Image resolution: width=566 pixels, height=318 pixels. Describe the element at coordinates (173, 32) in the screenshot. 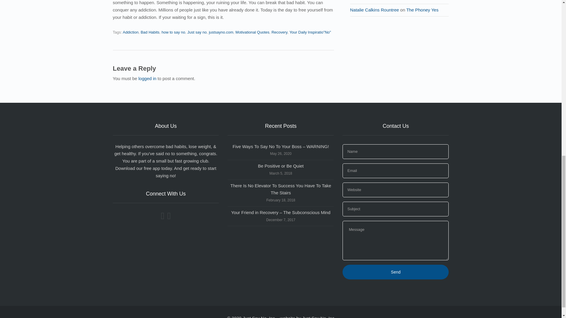

I see `how to say no` at that location.